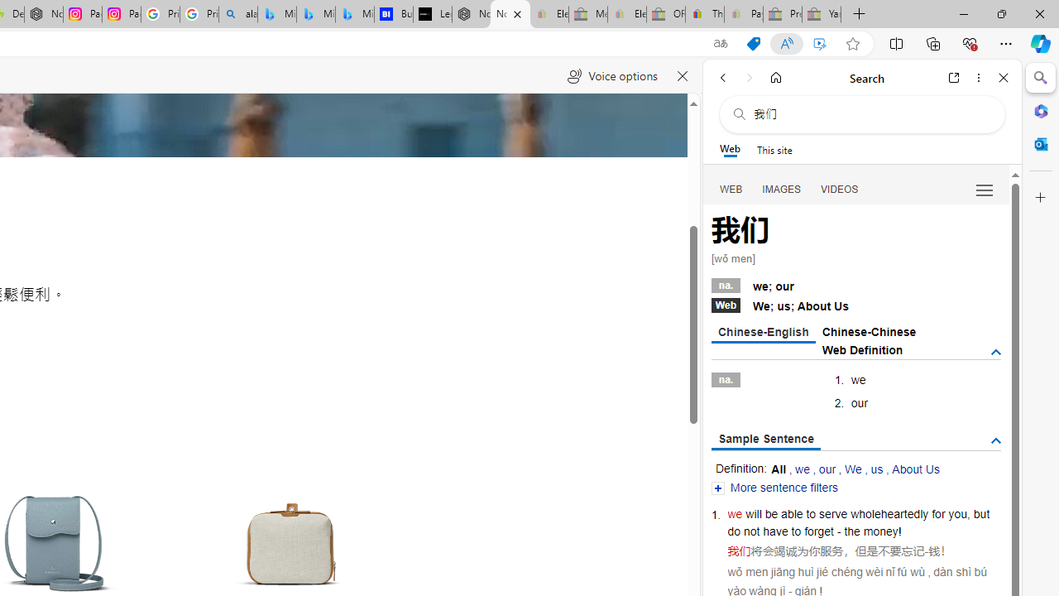 The image size is (1059, 596). What do you see at coordinates (862, 349) in the screenshot?
I see `Web Definition` at bounding box center [862, 349].